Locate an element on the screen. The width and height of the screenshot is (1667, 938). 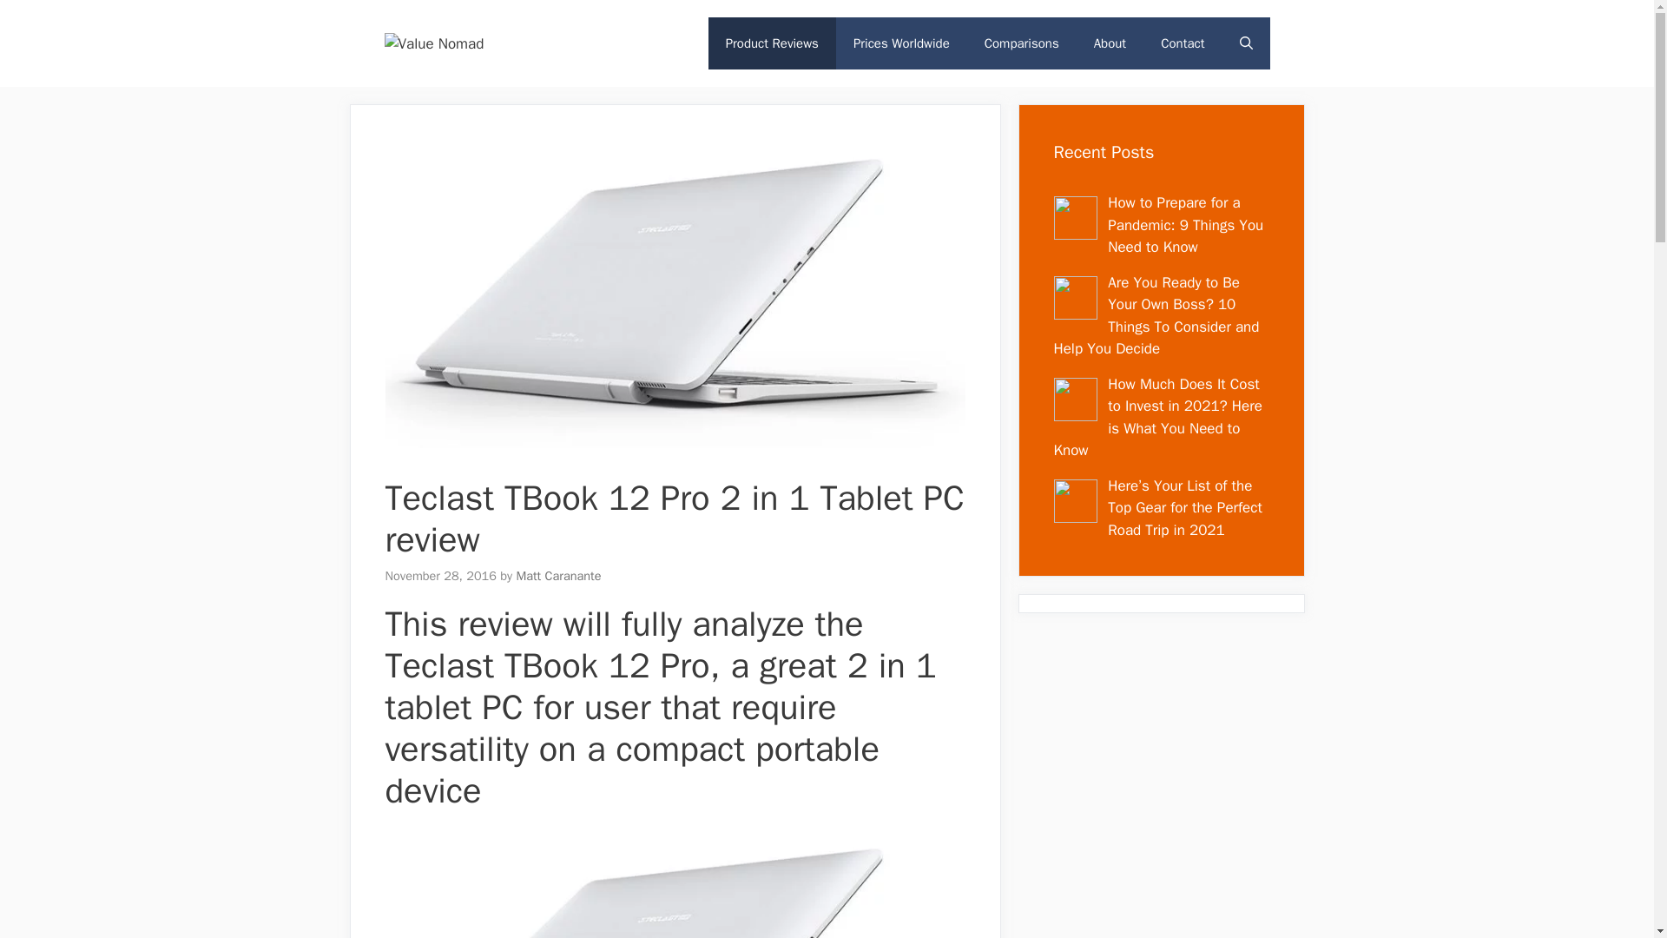
View all posts by Matt Caranante is located at coordinates (557, 575).